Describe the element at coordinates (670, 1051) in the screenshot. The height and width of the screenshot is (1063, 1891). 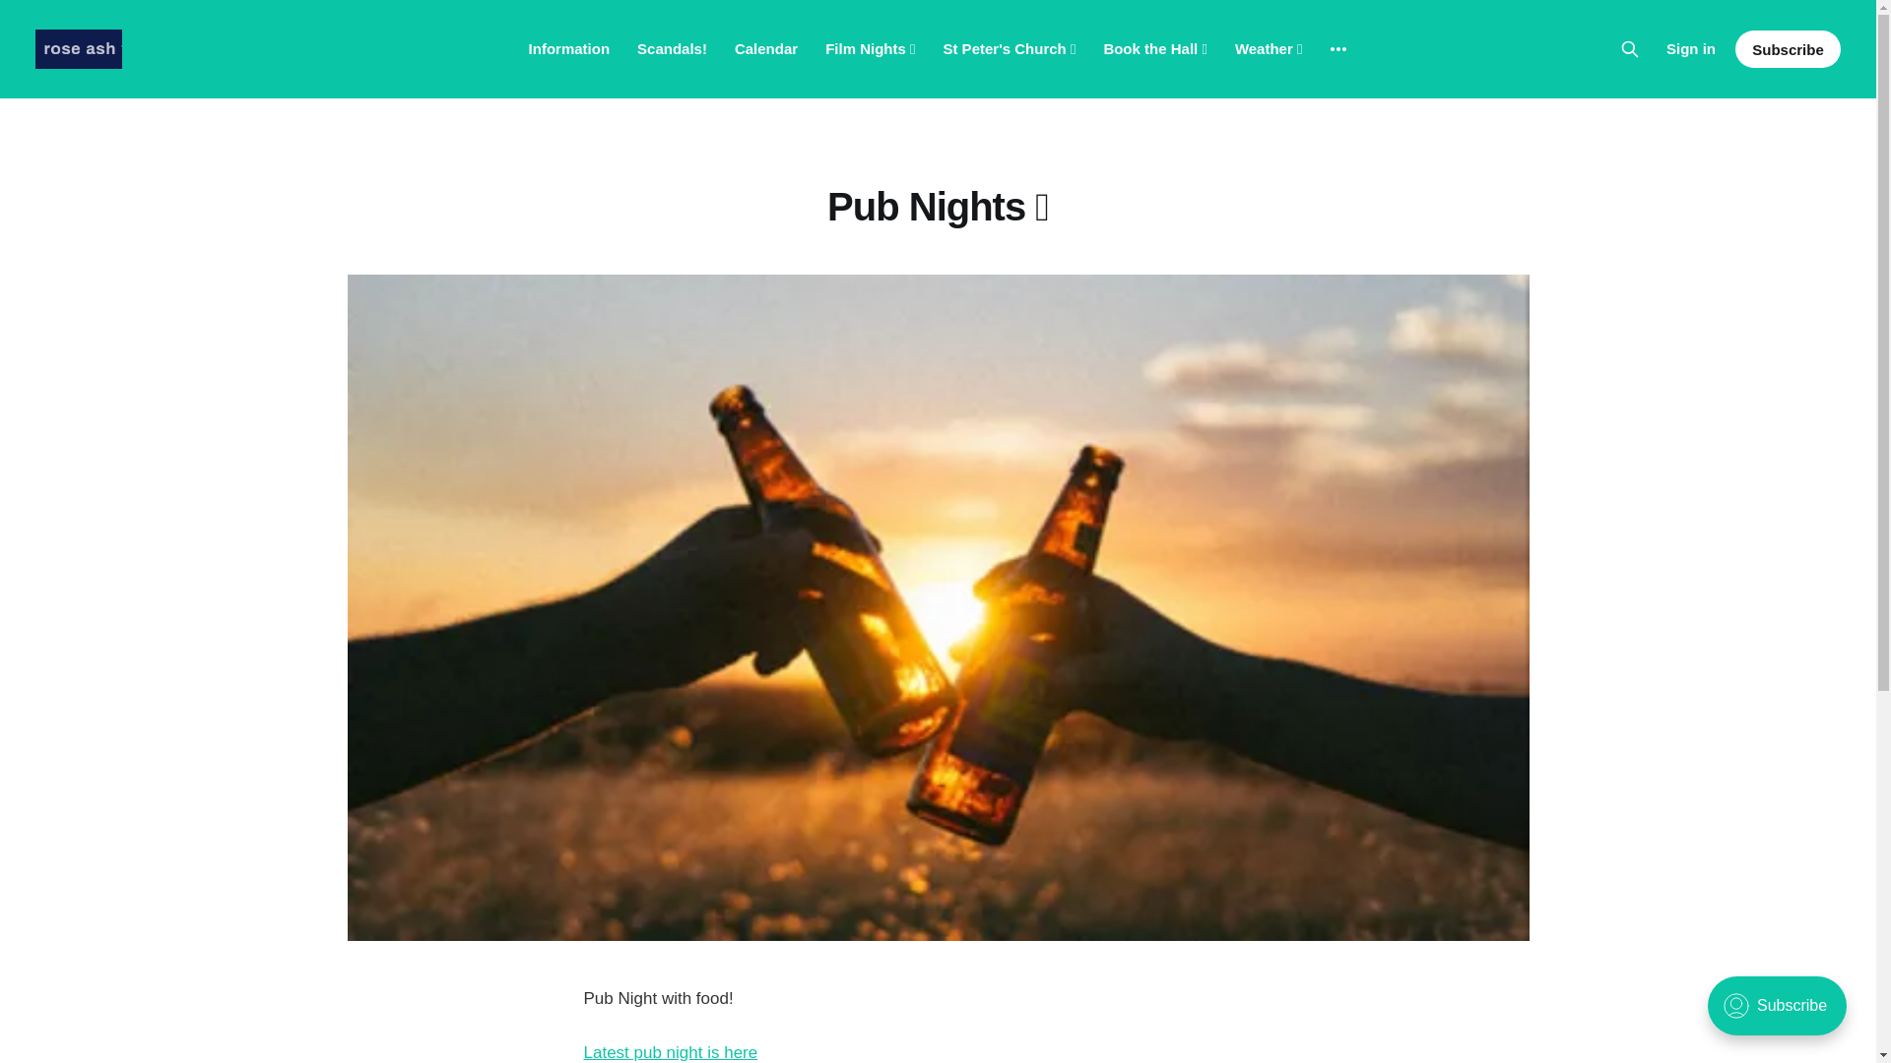
I see `Latest pub night is here` at that location.